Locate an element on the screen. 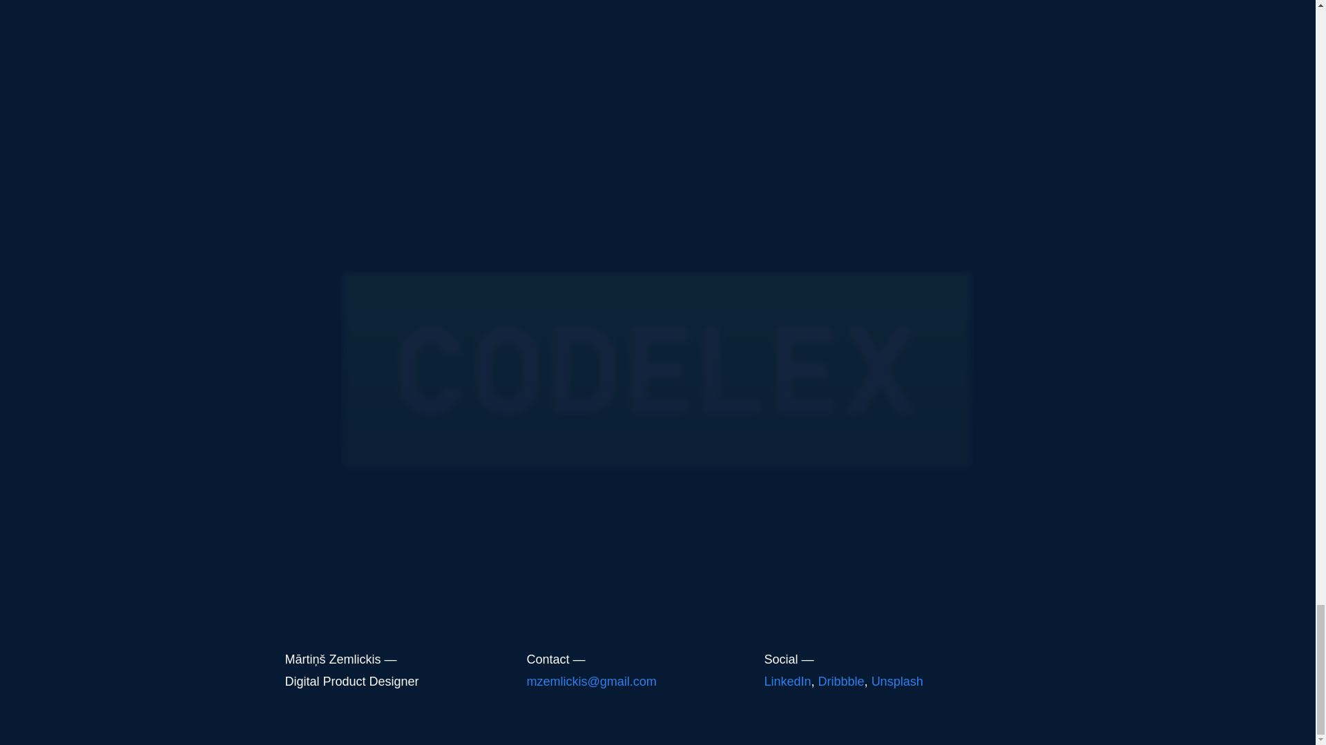  LinkedIn is located at coordinates (787, 680).